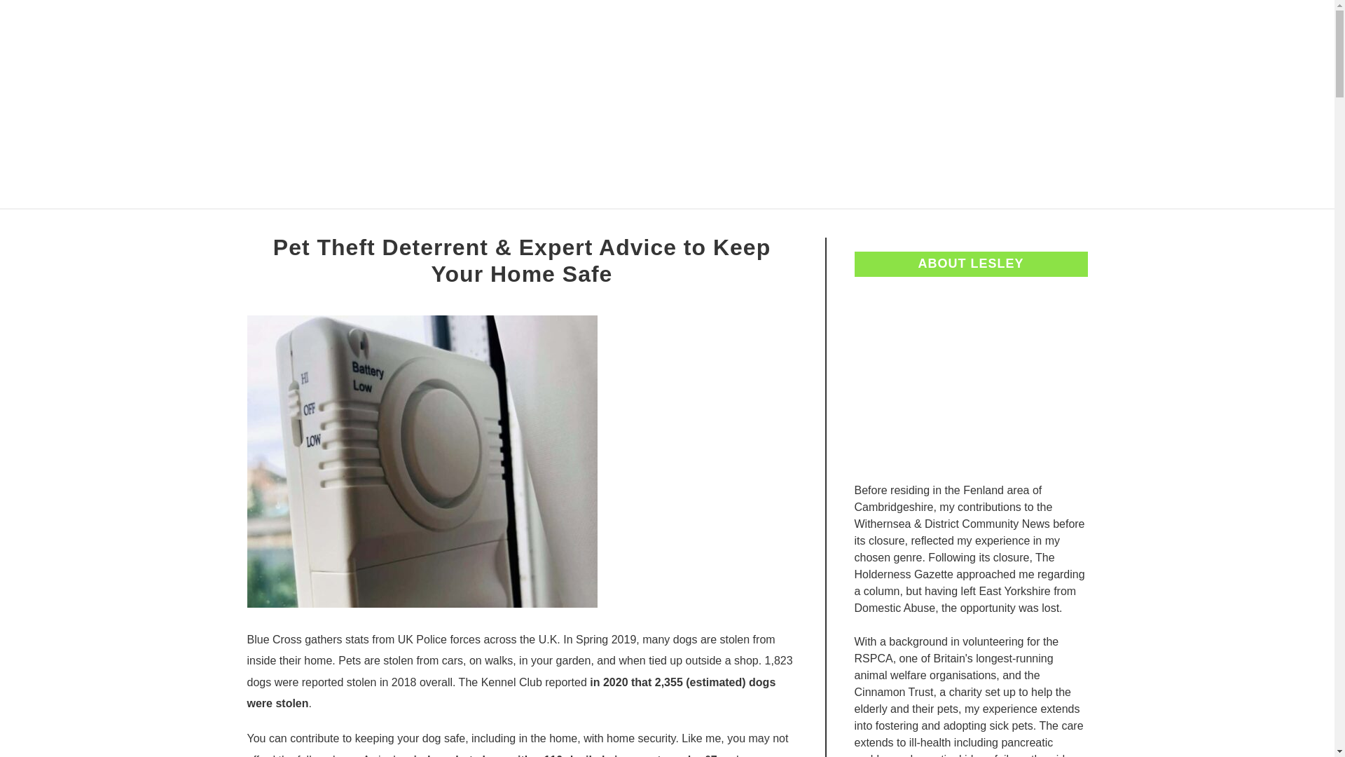 Image resolution: width=1345 pixels, height=757 pixels. What do you see at coordinates (1111, 104) in the screenshot?
I see `Search` at bounding box center [1111, 104].